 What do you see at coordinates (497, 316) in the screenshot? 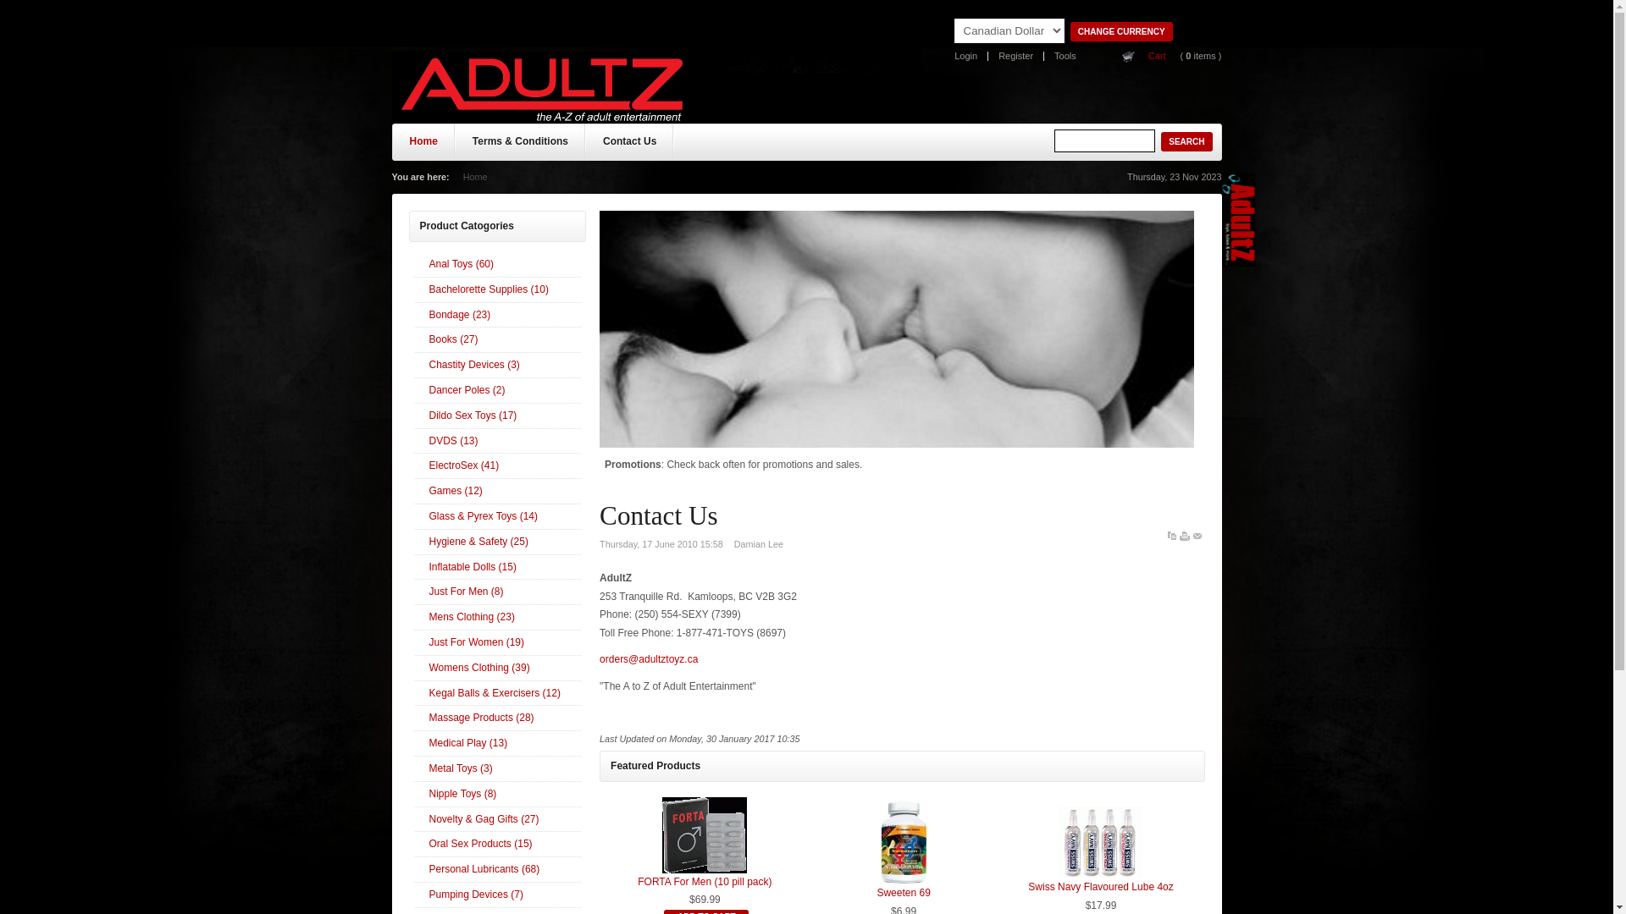
I see `Bondage (23)` at bounding box center [497, 316].